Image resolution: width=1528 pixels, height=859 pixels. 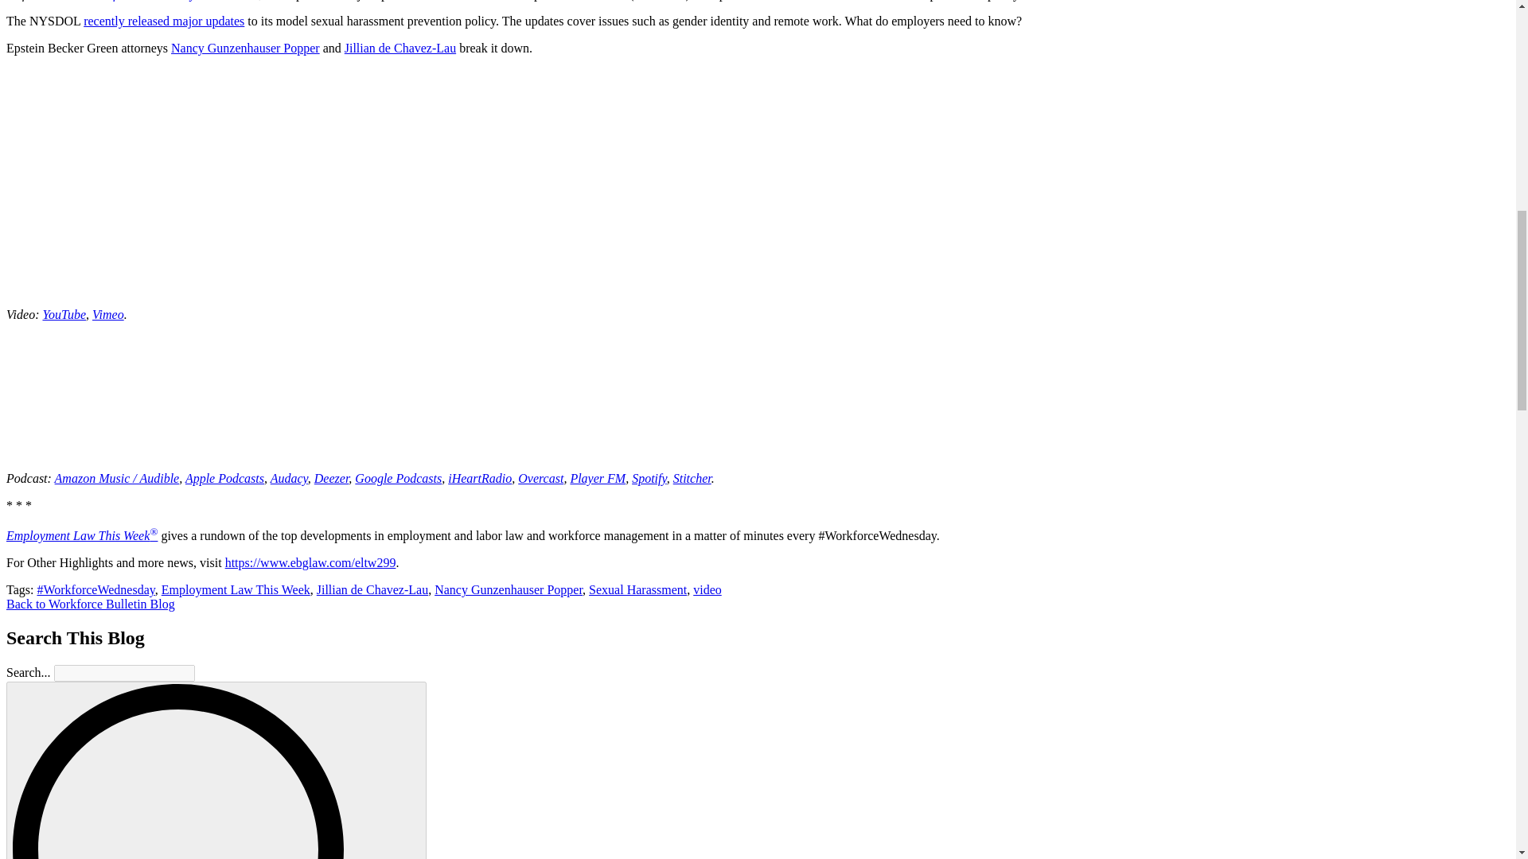 I want to click on recently released major updates, so click(x=164, y=21).